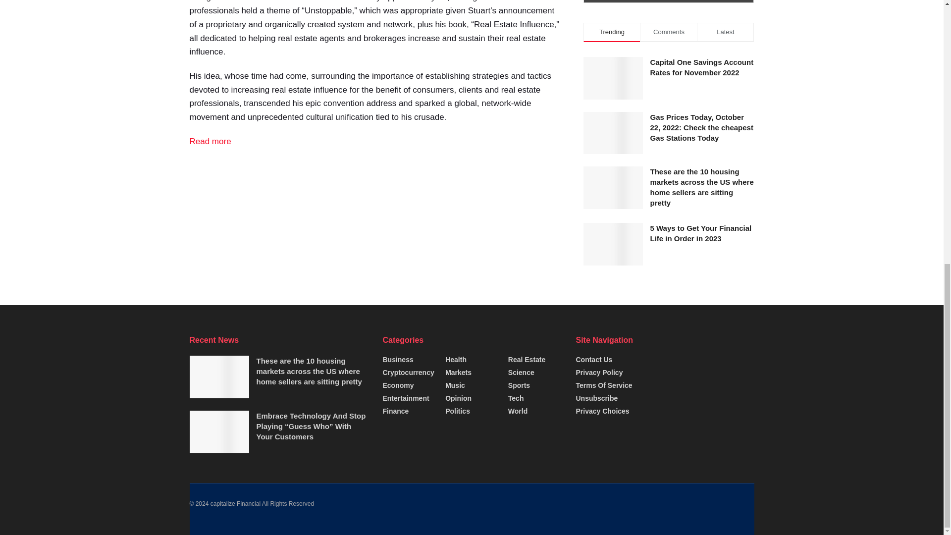 The width and height of the screenshot is (951, 535). What do you see at coordinates (210, 141) in the screenshot?
I see `Read more` at bounding box center [210, 141].